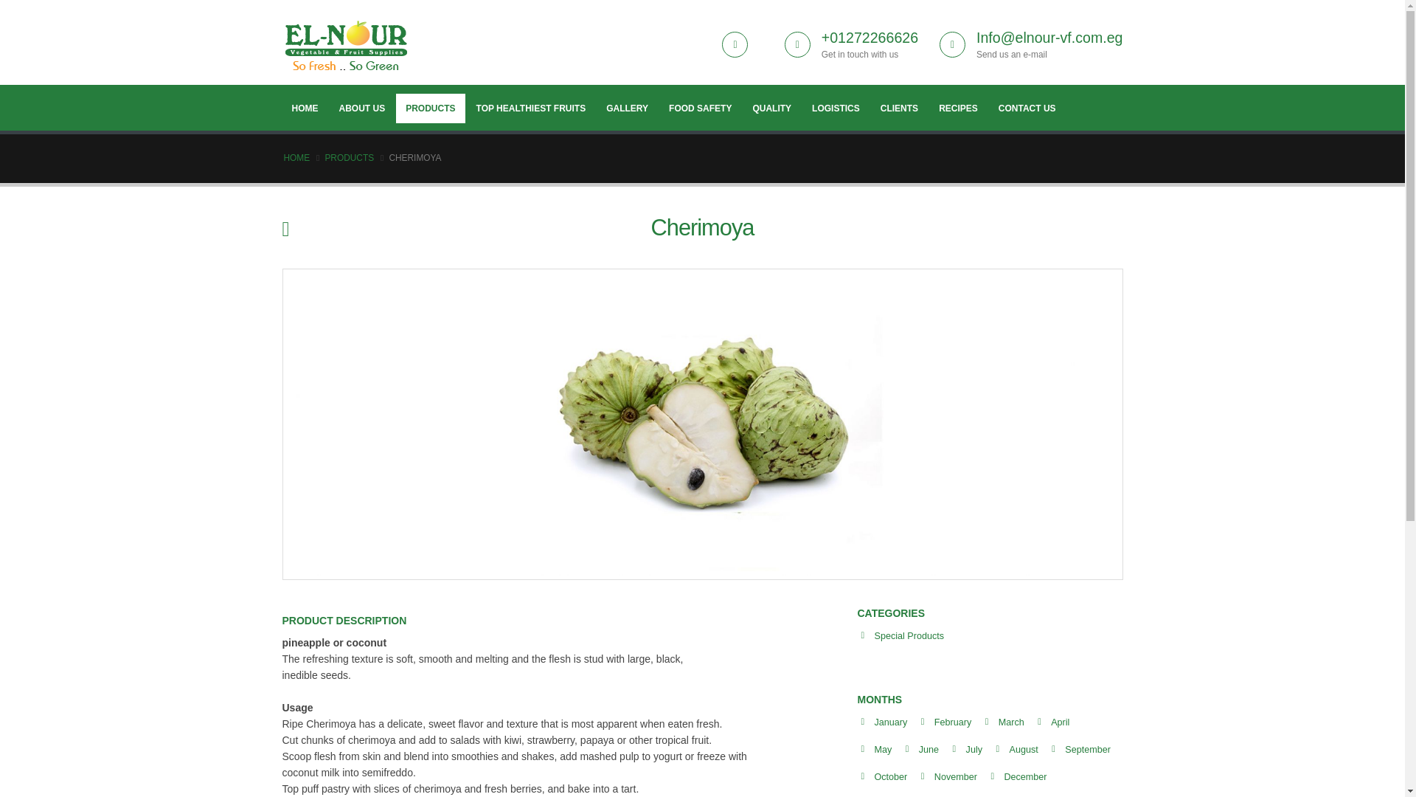  Describe the element at coordinates (1010, 722) in the screenshot. I see `March` at that location.